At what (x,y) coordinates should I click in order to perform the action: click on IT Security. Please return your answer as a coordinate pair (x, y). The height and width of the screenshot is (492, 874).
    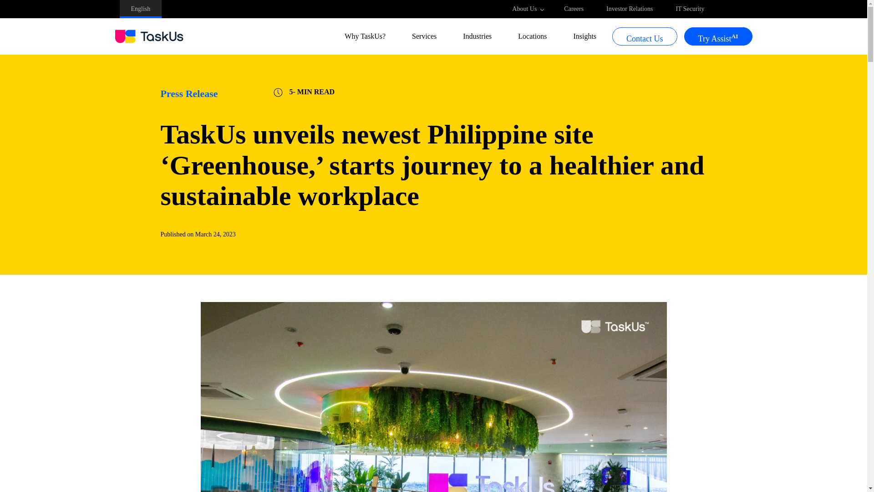
    Looking at the image, I should click on (690, 9).